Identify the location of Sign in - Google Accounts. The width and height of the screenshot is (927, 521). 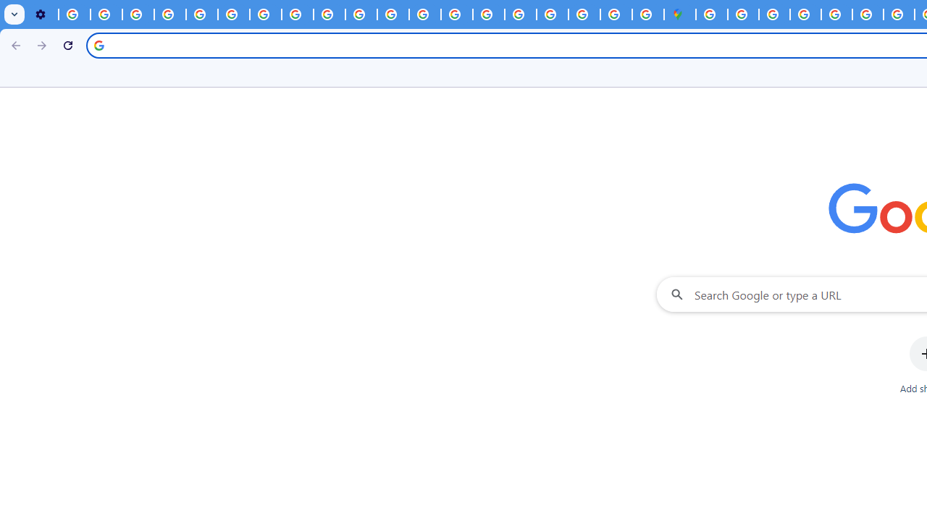
(552, 14).